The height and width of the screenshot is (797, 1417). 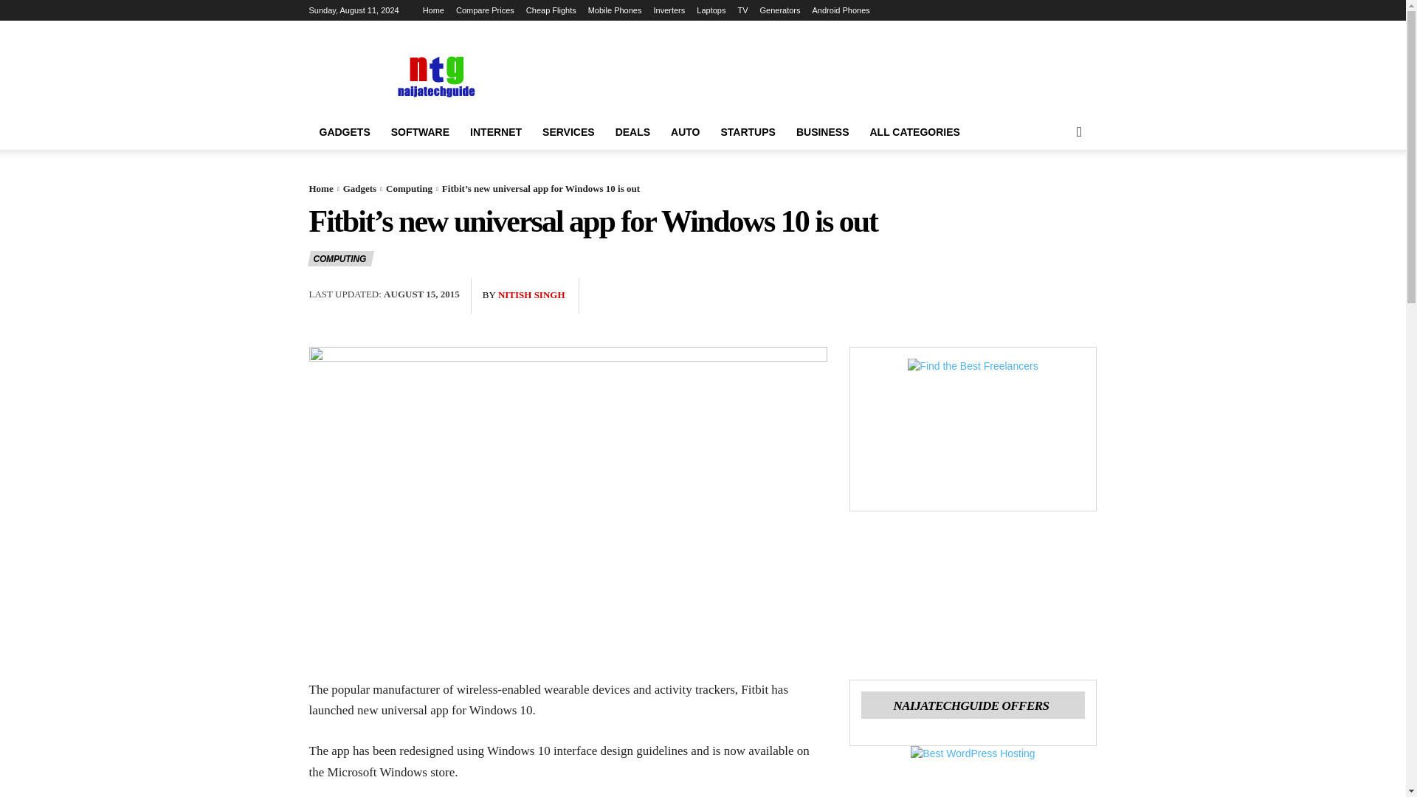 I want to click on AUTO, so click(x=685, y=132).